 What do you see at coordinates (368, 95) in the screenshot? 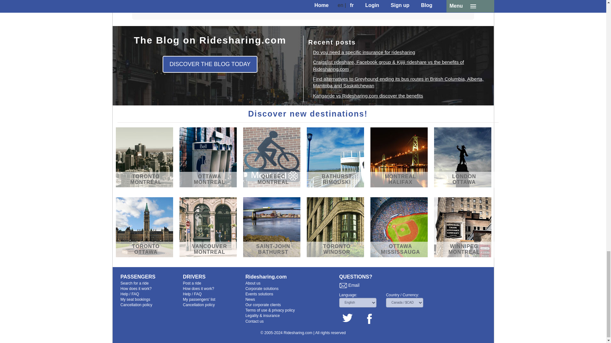
I see `Kangaride vs Ridesharing.com discover the benefits` at bounding box center [368, 95].